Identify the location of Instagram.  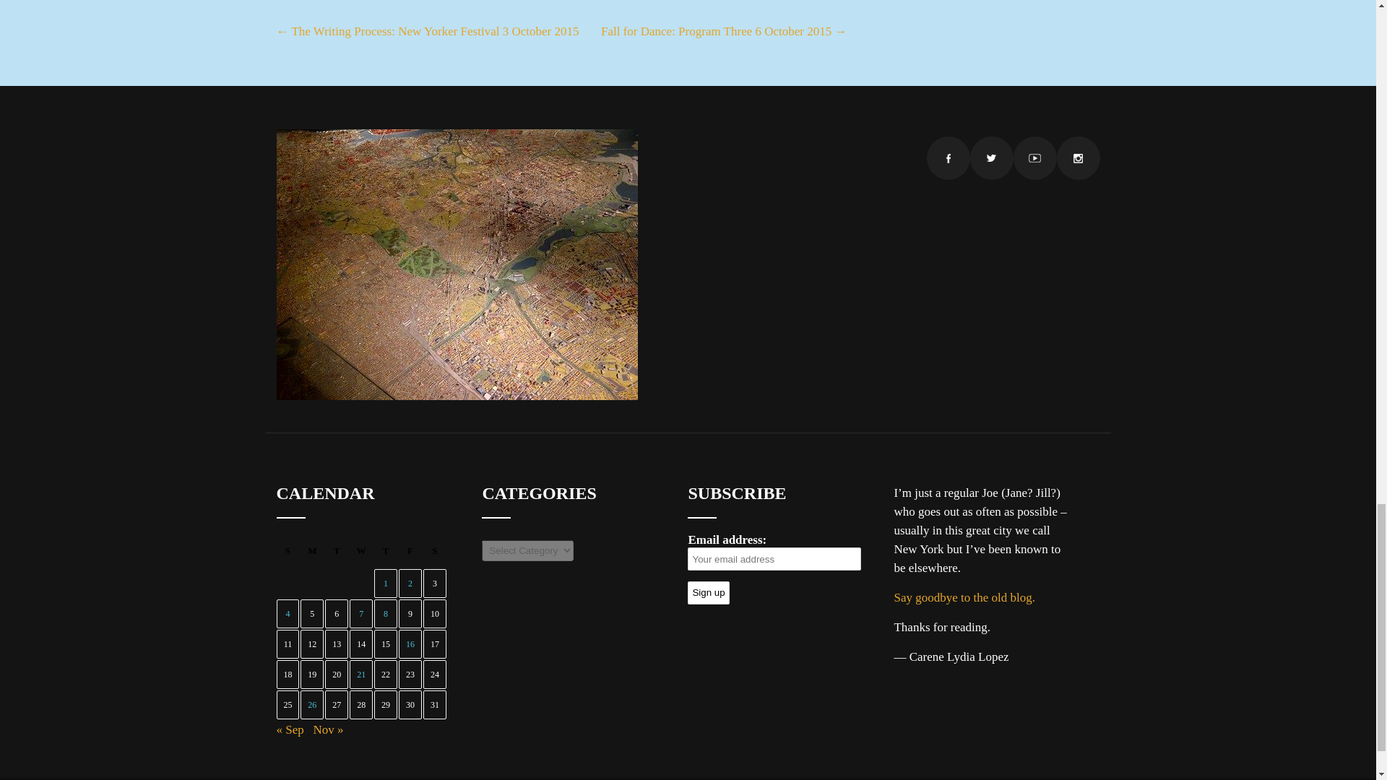
(1078, 158).